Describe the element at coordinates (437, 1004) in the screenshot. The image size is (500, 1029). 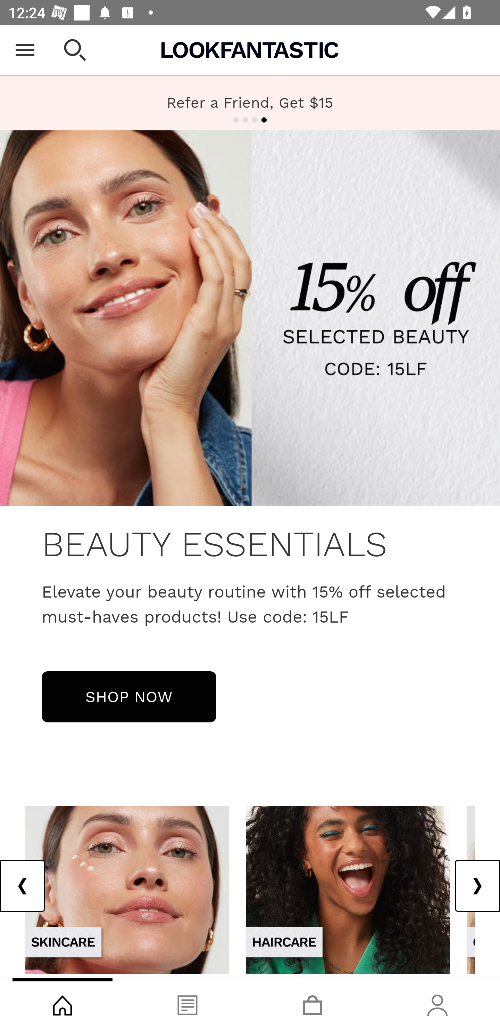
I see `Account, tab, 4 of 4` at that location.